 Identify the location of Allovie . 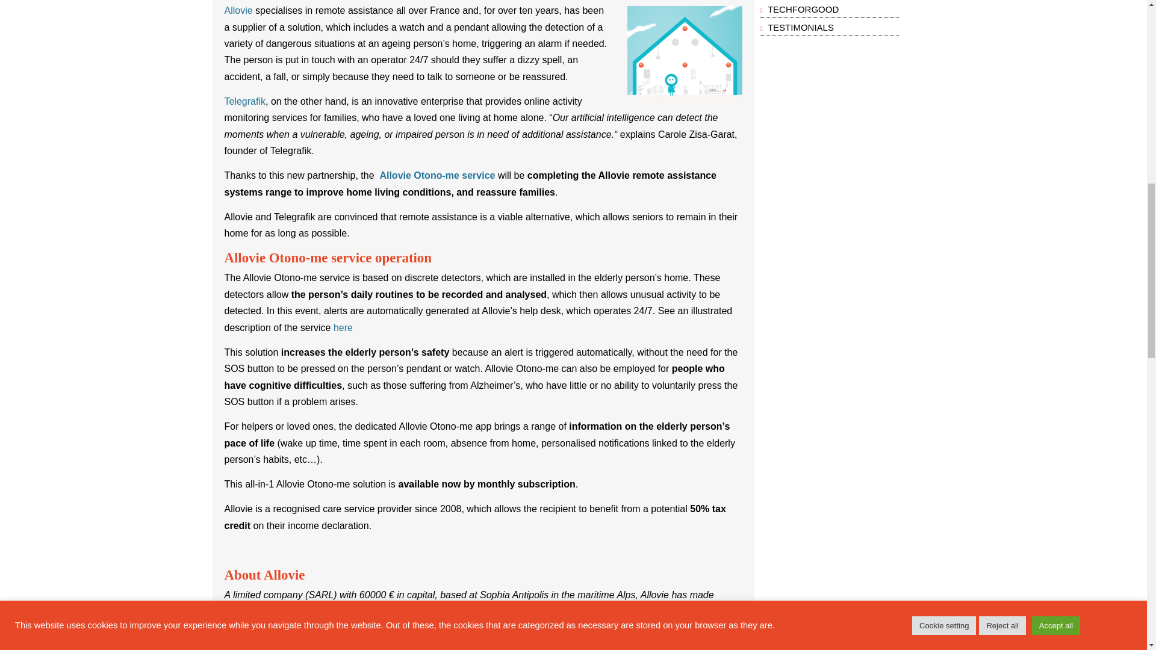
(240, 10).